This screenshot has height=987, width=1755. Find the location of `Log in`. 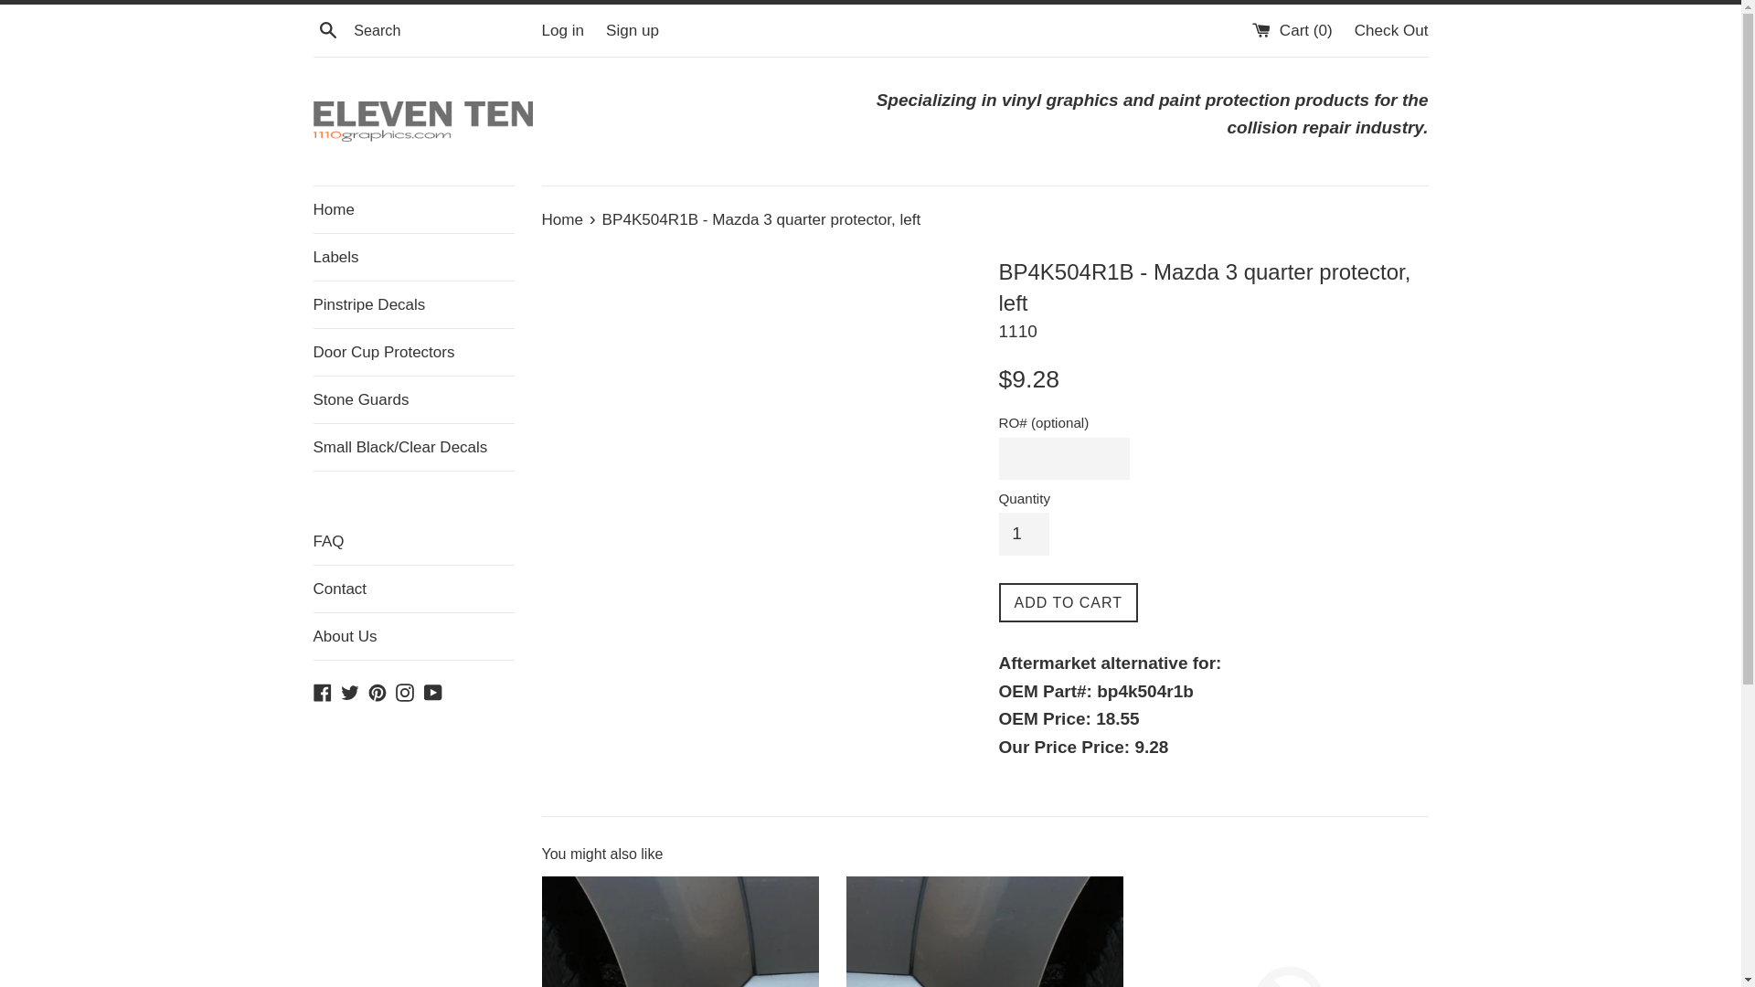

Log in is located at coordinates (563, 31).